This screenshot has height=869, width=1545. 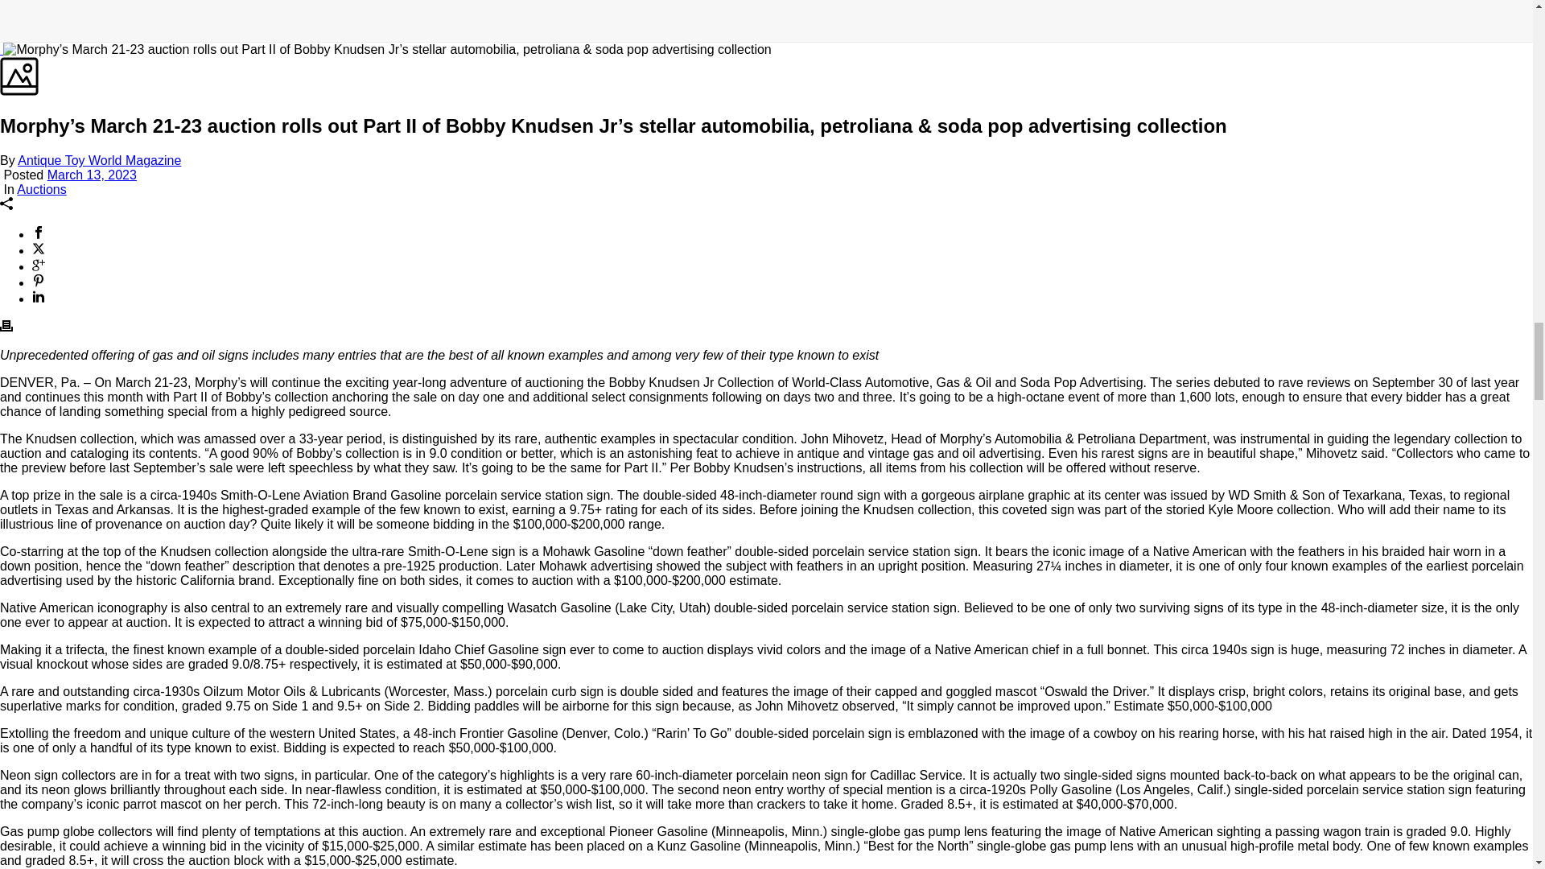 I want to click on www.morphyauctions.com, so click(x=1119, y=406).